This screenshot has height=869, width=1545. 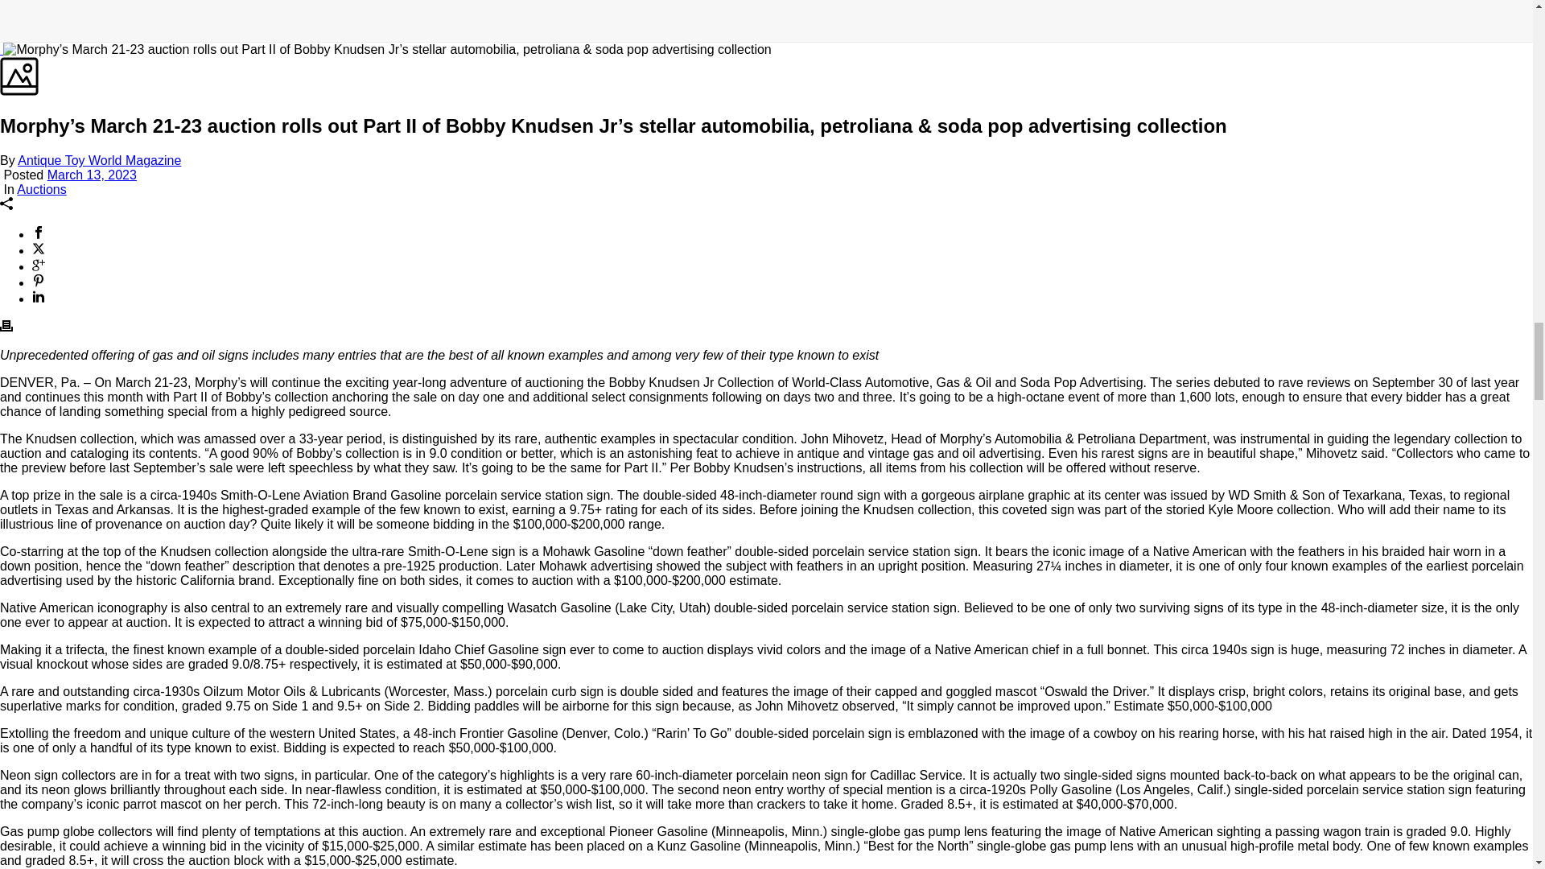 I want to click on www.morphyauctions.com, so click(x=1119, y=406).